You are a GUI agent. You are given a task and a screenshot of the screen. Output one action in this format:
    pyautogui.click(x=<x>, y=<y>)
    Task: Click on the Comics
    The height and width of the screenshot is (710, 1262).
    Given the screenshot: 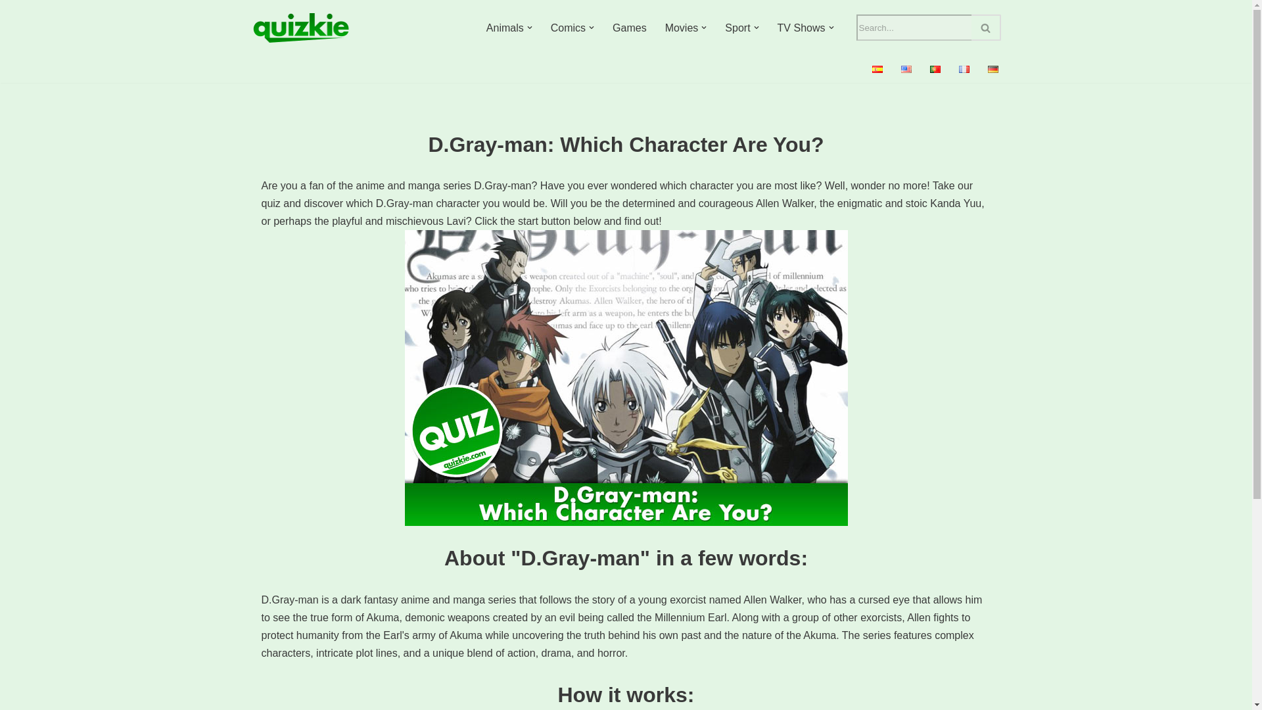 What is the action you would take?
    pyautogui.click(x=568, y=28)
    